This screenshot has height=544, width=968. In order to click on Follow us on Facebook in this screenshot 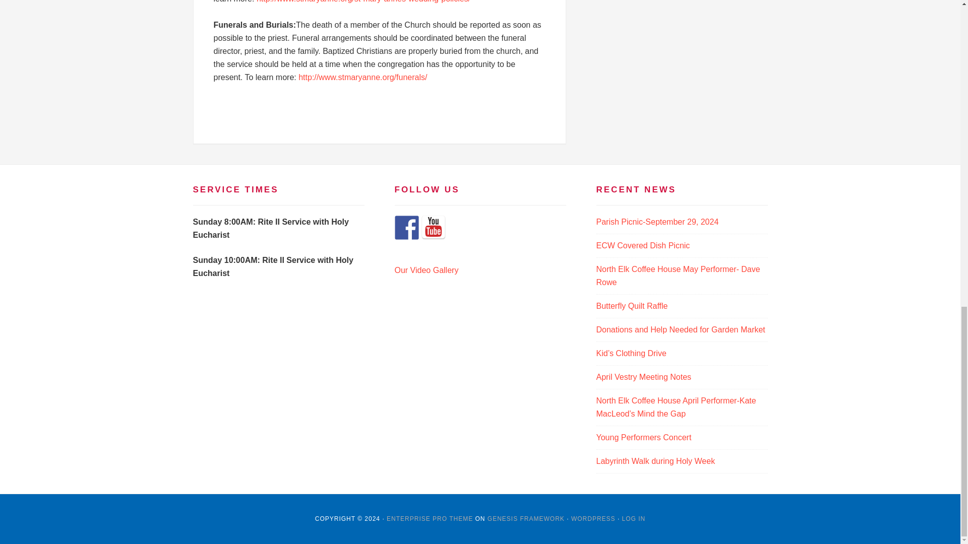, I will do `click(406, 228)`.